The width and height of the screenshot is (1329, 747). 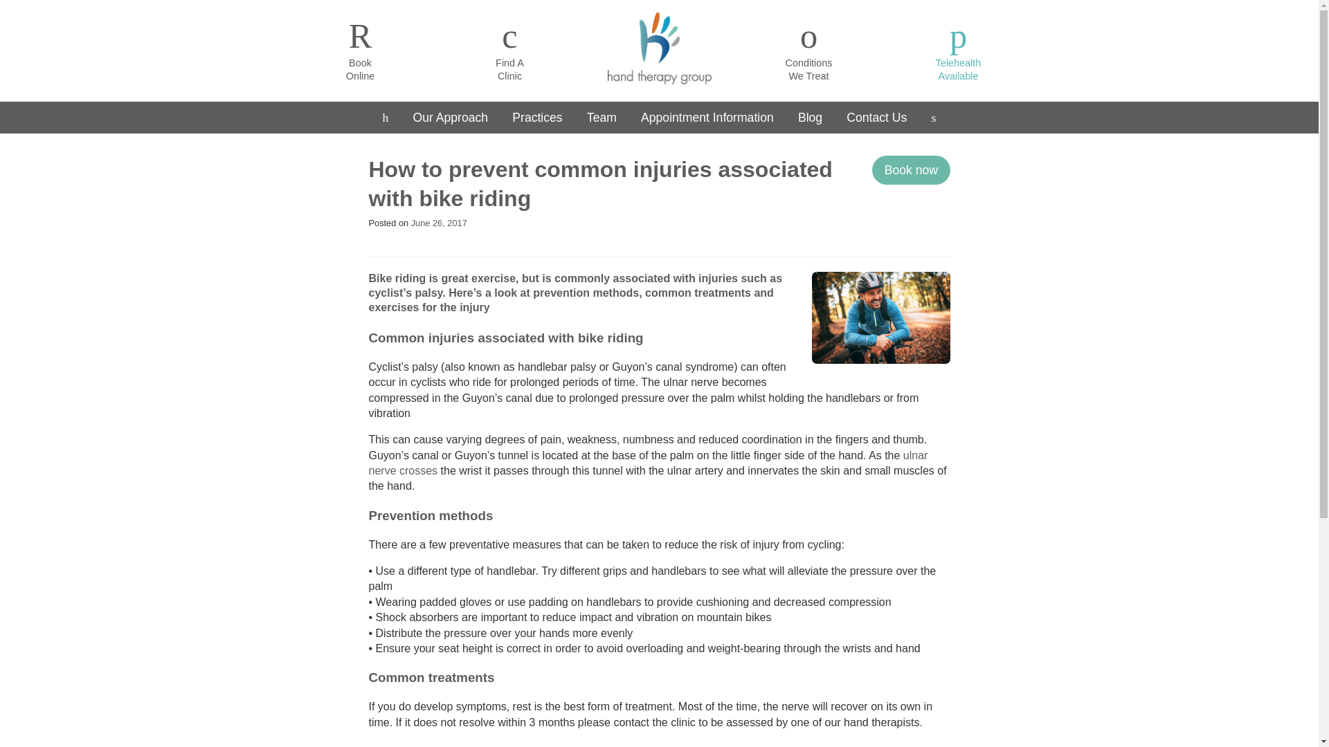 I want to click on Appointment Information, so click(x=958, y=50).